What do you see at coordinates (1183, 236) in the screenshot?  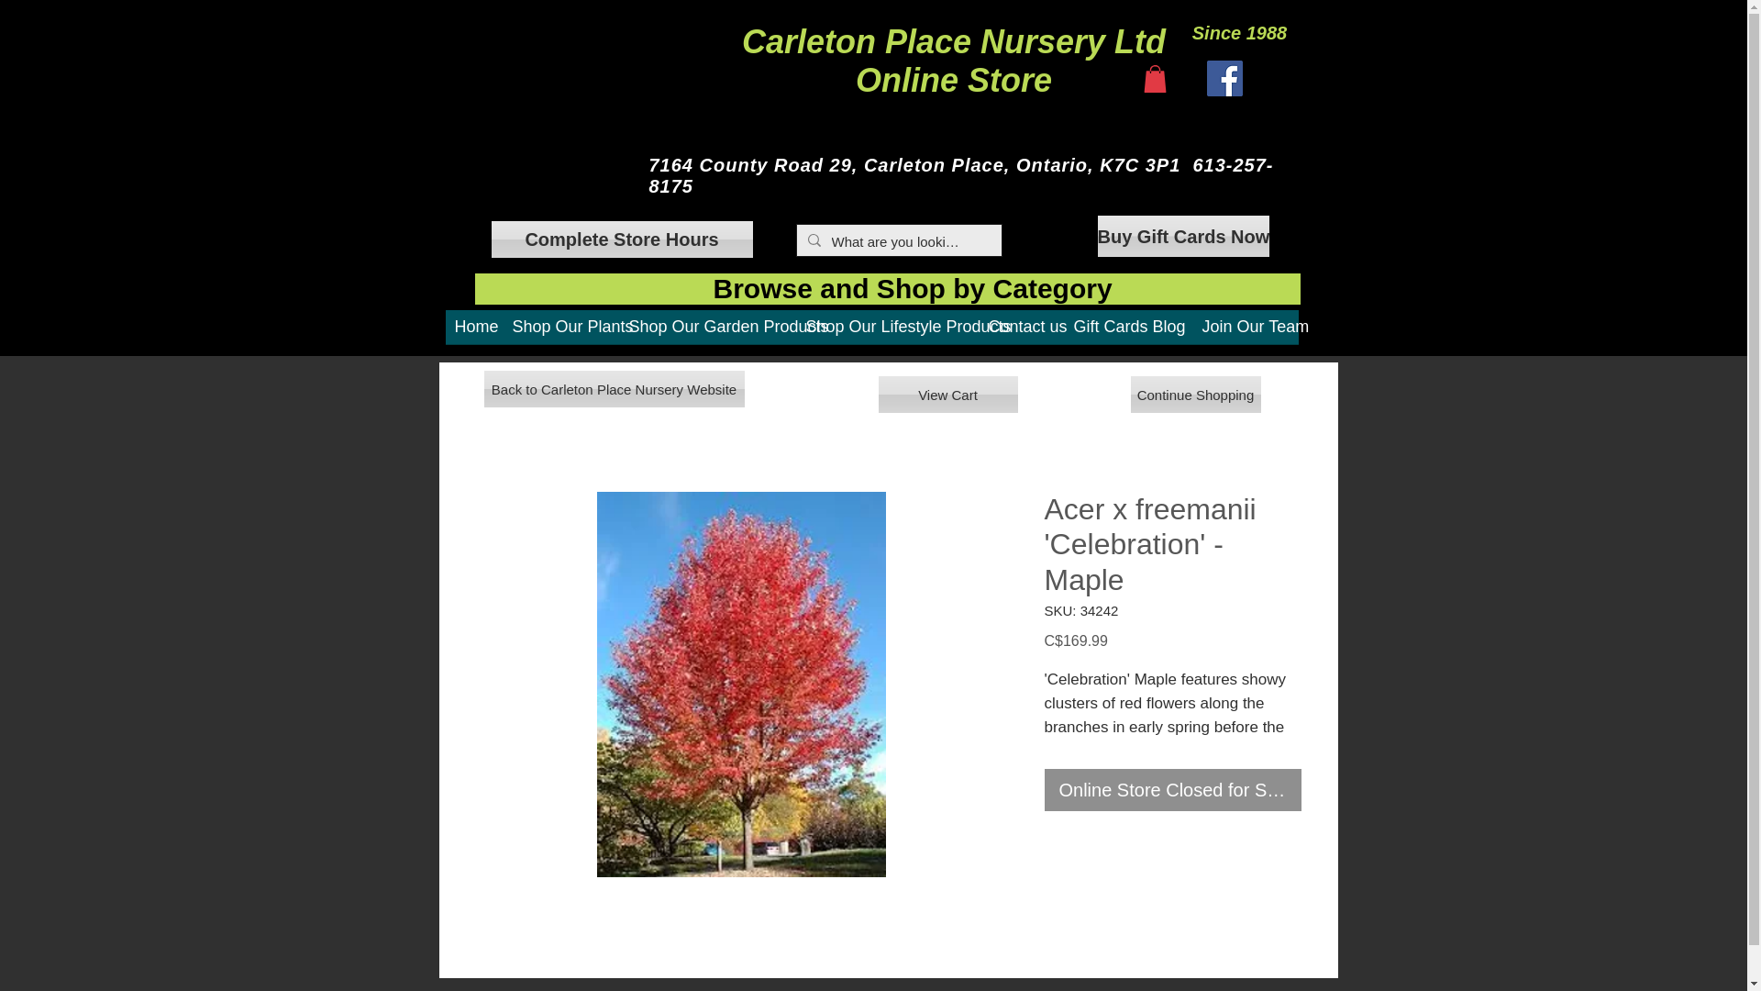 I see `Buy Gift Cards Now` at bounding box center [1183, 236].